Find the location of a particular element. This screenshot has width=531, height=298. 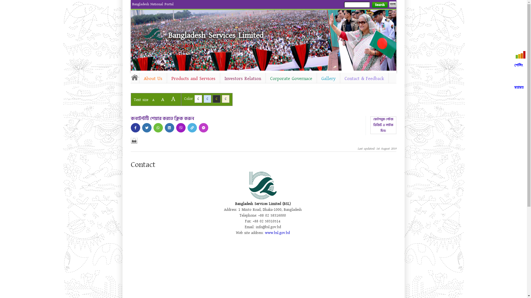

About Us is located at coordinates (153, 79).